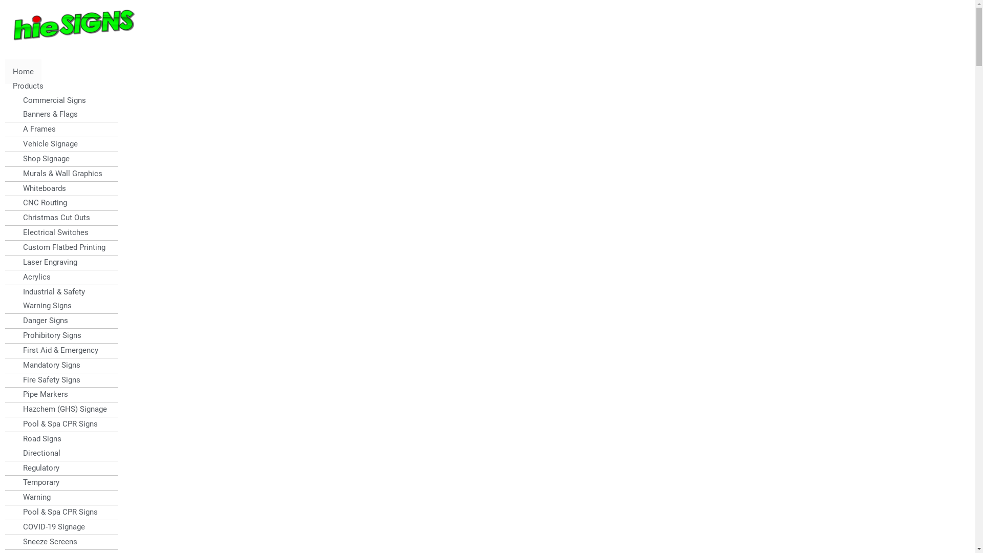 The image size is (983, 553). What do you see at coordinates (47, 335) in the screenshot?
I see `Prohibitory Signs` at bounding box center [47, 335].